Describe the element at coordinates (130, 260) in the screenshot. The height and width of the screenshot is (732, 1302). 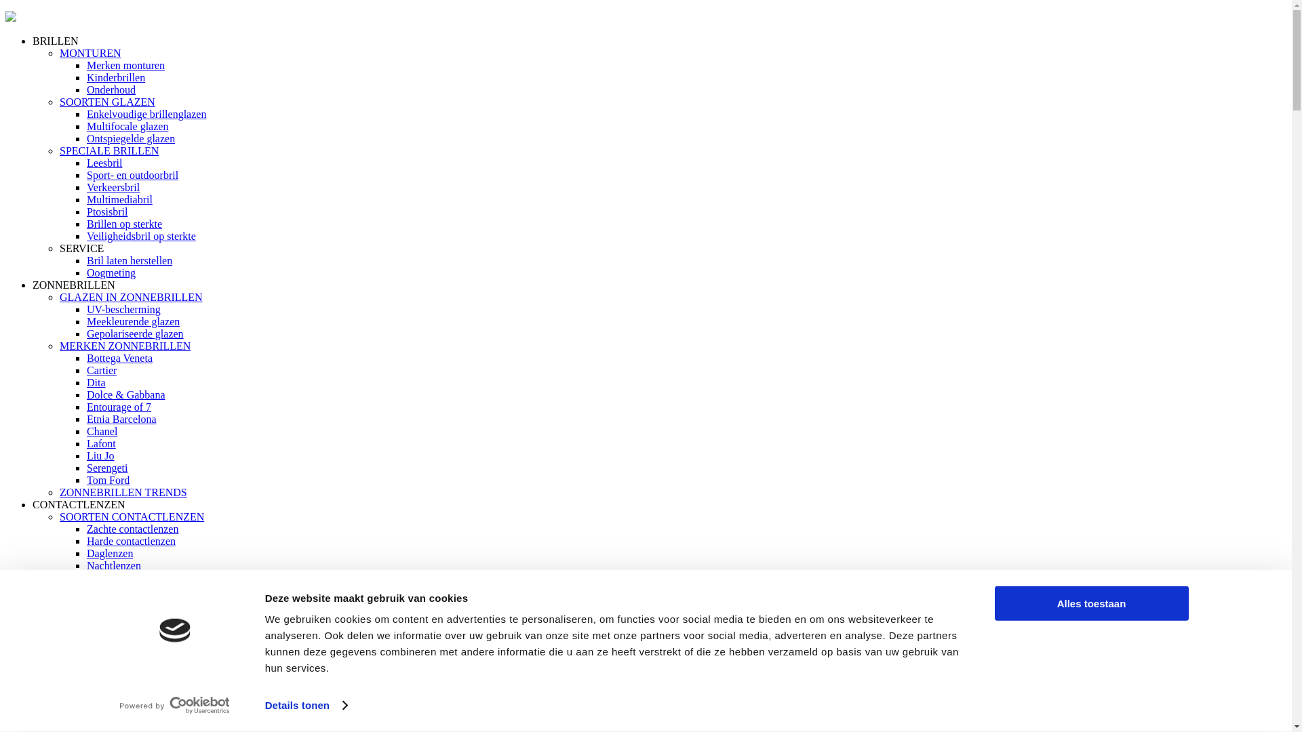
I see `Bril laten herstellen` at that location.